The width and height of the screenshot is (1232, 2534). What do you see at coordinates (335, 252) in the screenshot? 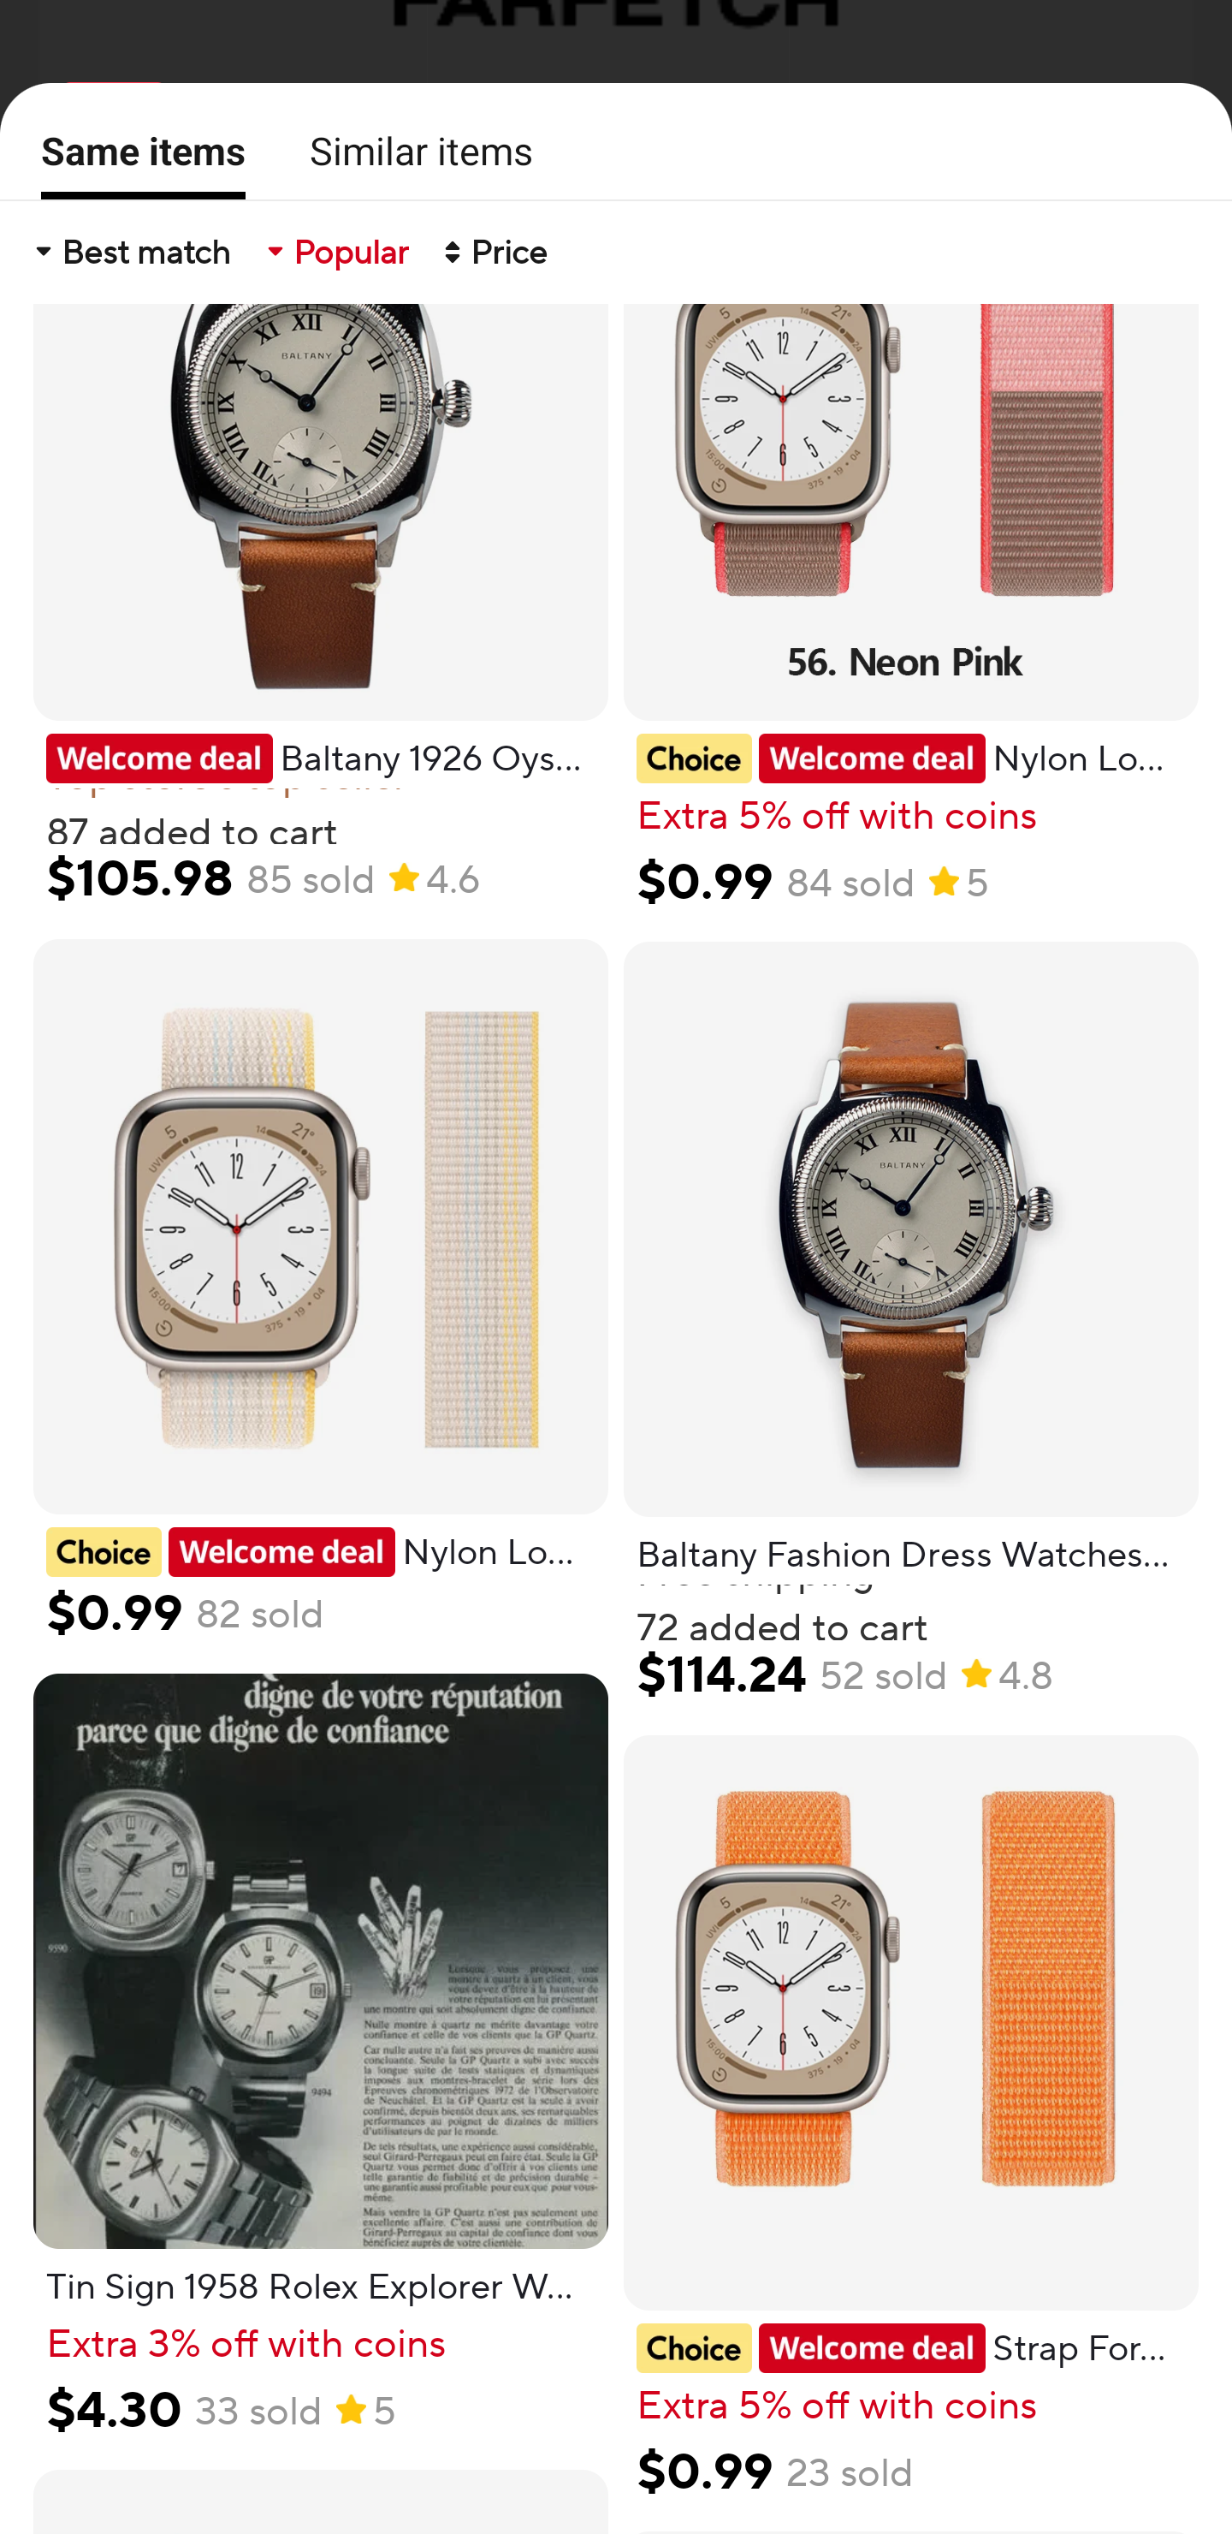
I see `Popular` at bounding box center [335, 252].